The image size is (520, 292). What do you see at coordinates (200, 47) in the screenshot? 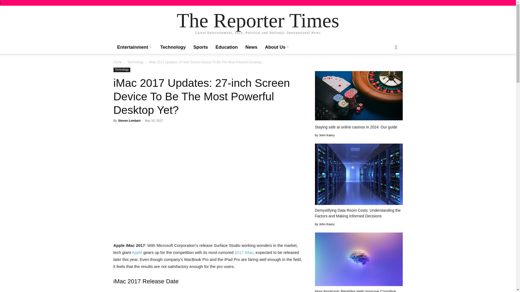
I see `Sports` at bounding box center [200, 47].